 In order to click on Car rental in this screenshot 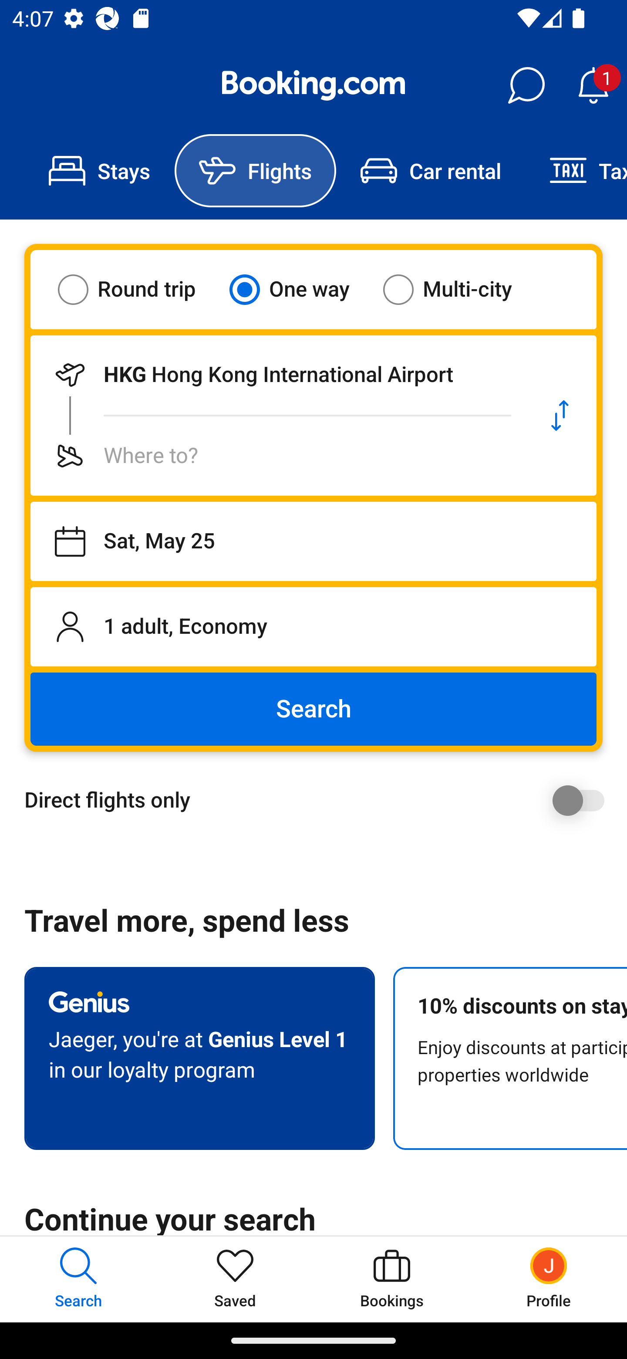, I will do `click(430, 171)`.